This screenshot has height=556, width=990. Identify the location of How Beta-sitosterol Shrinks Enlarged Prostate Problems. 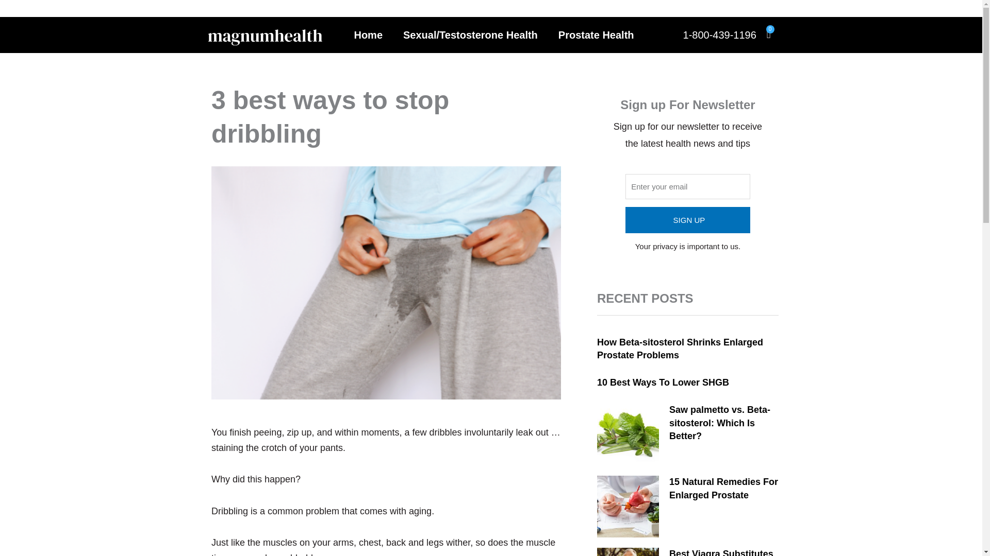
(680, 348).